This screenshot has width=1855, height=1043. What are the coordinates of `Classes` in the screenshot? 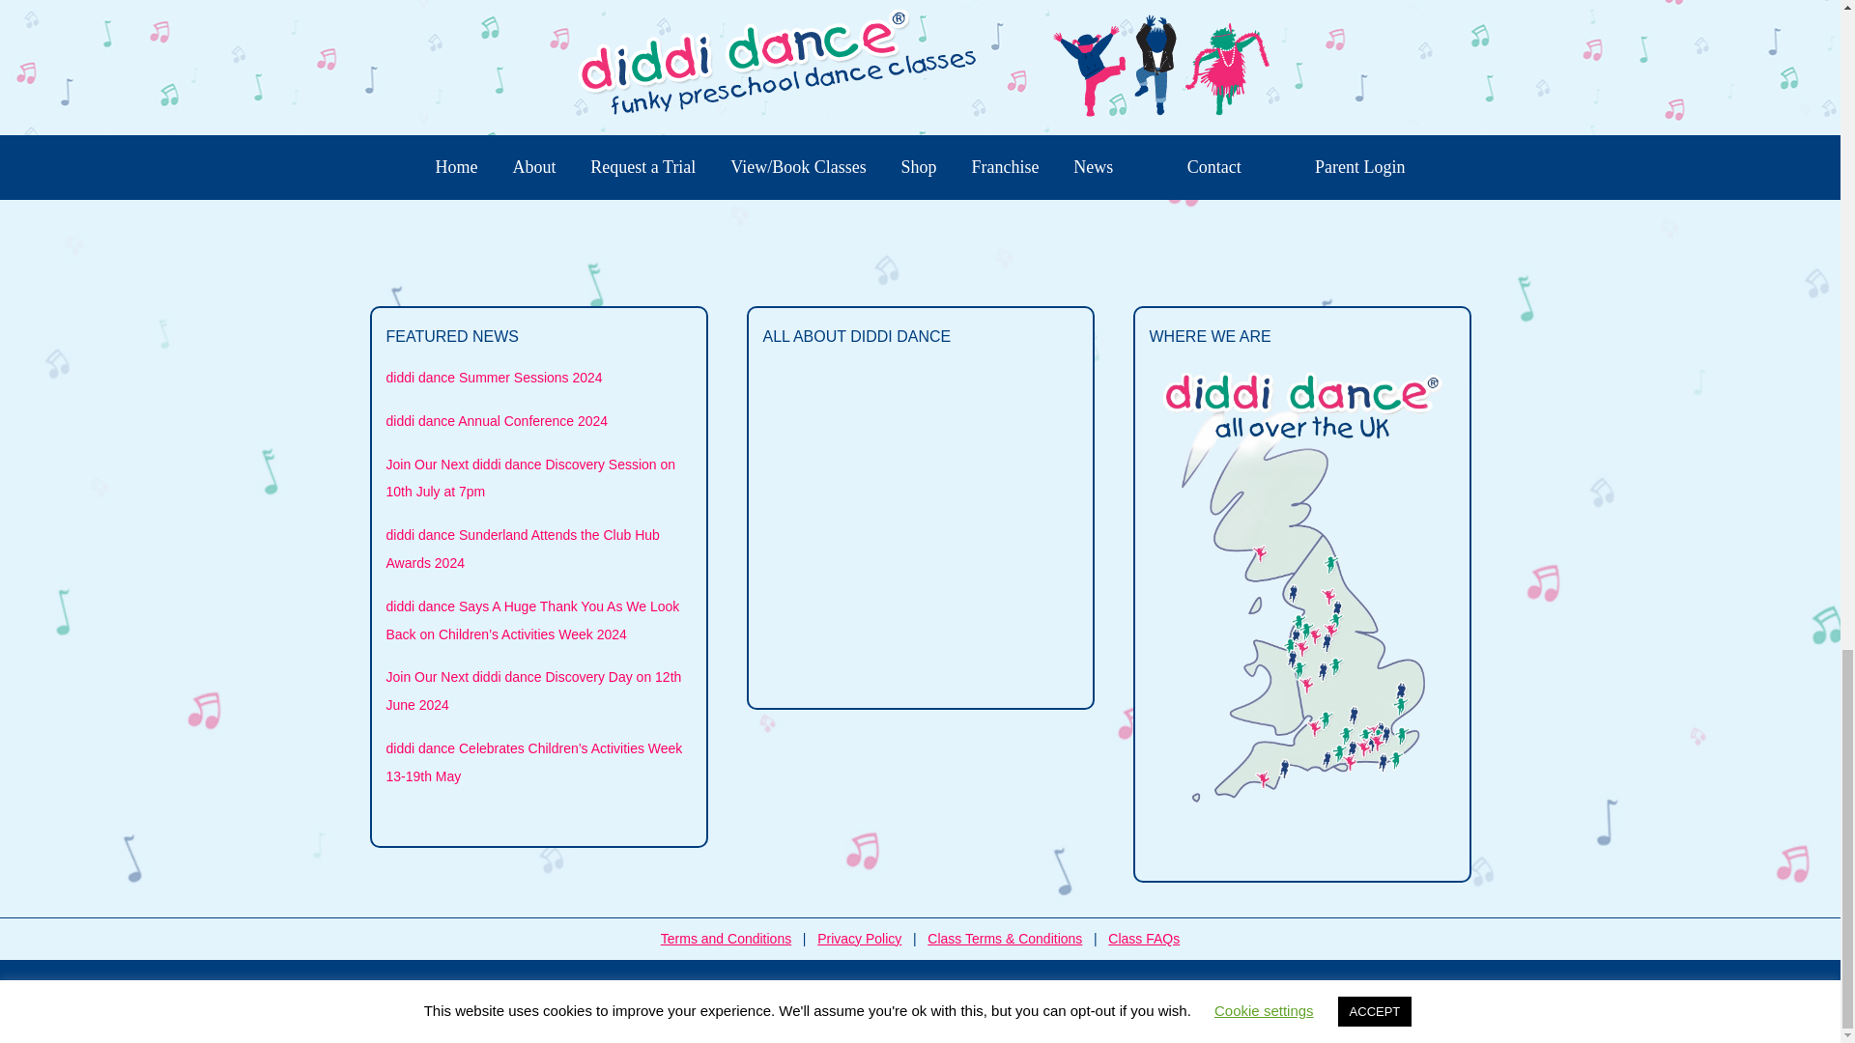 It's located at (577, 50).